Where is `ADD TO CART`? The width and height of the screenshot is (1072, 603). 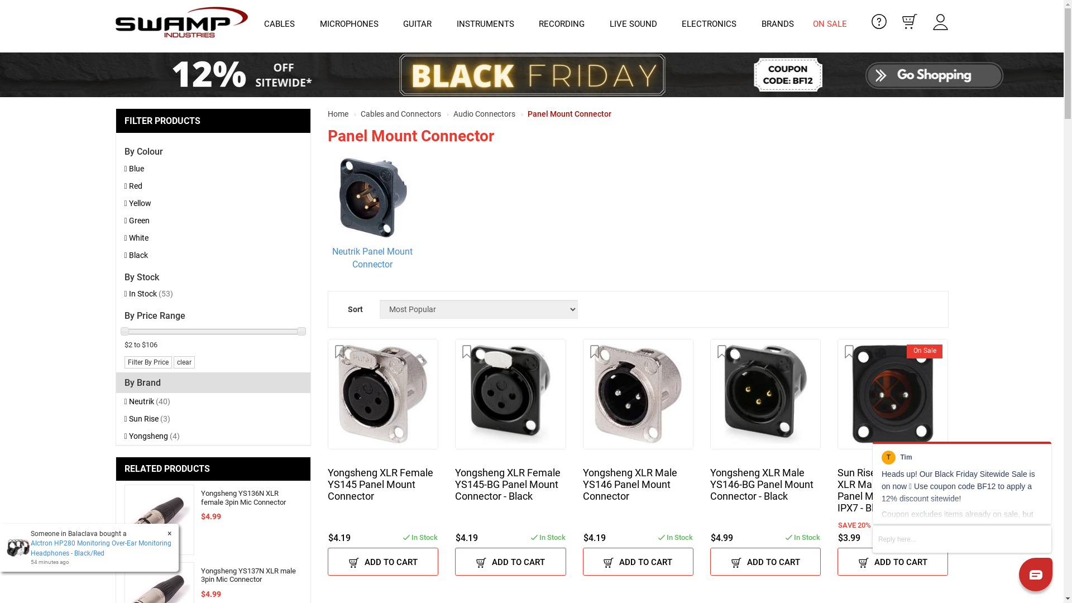 ADD TO CART is located at coordinates (893, 562).